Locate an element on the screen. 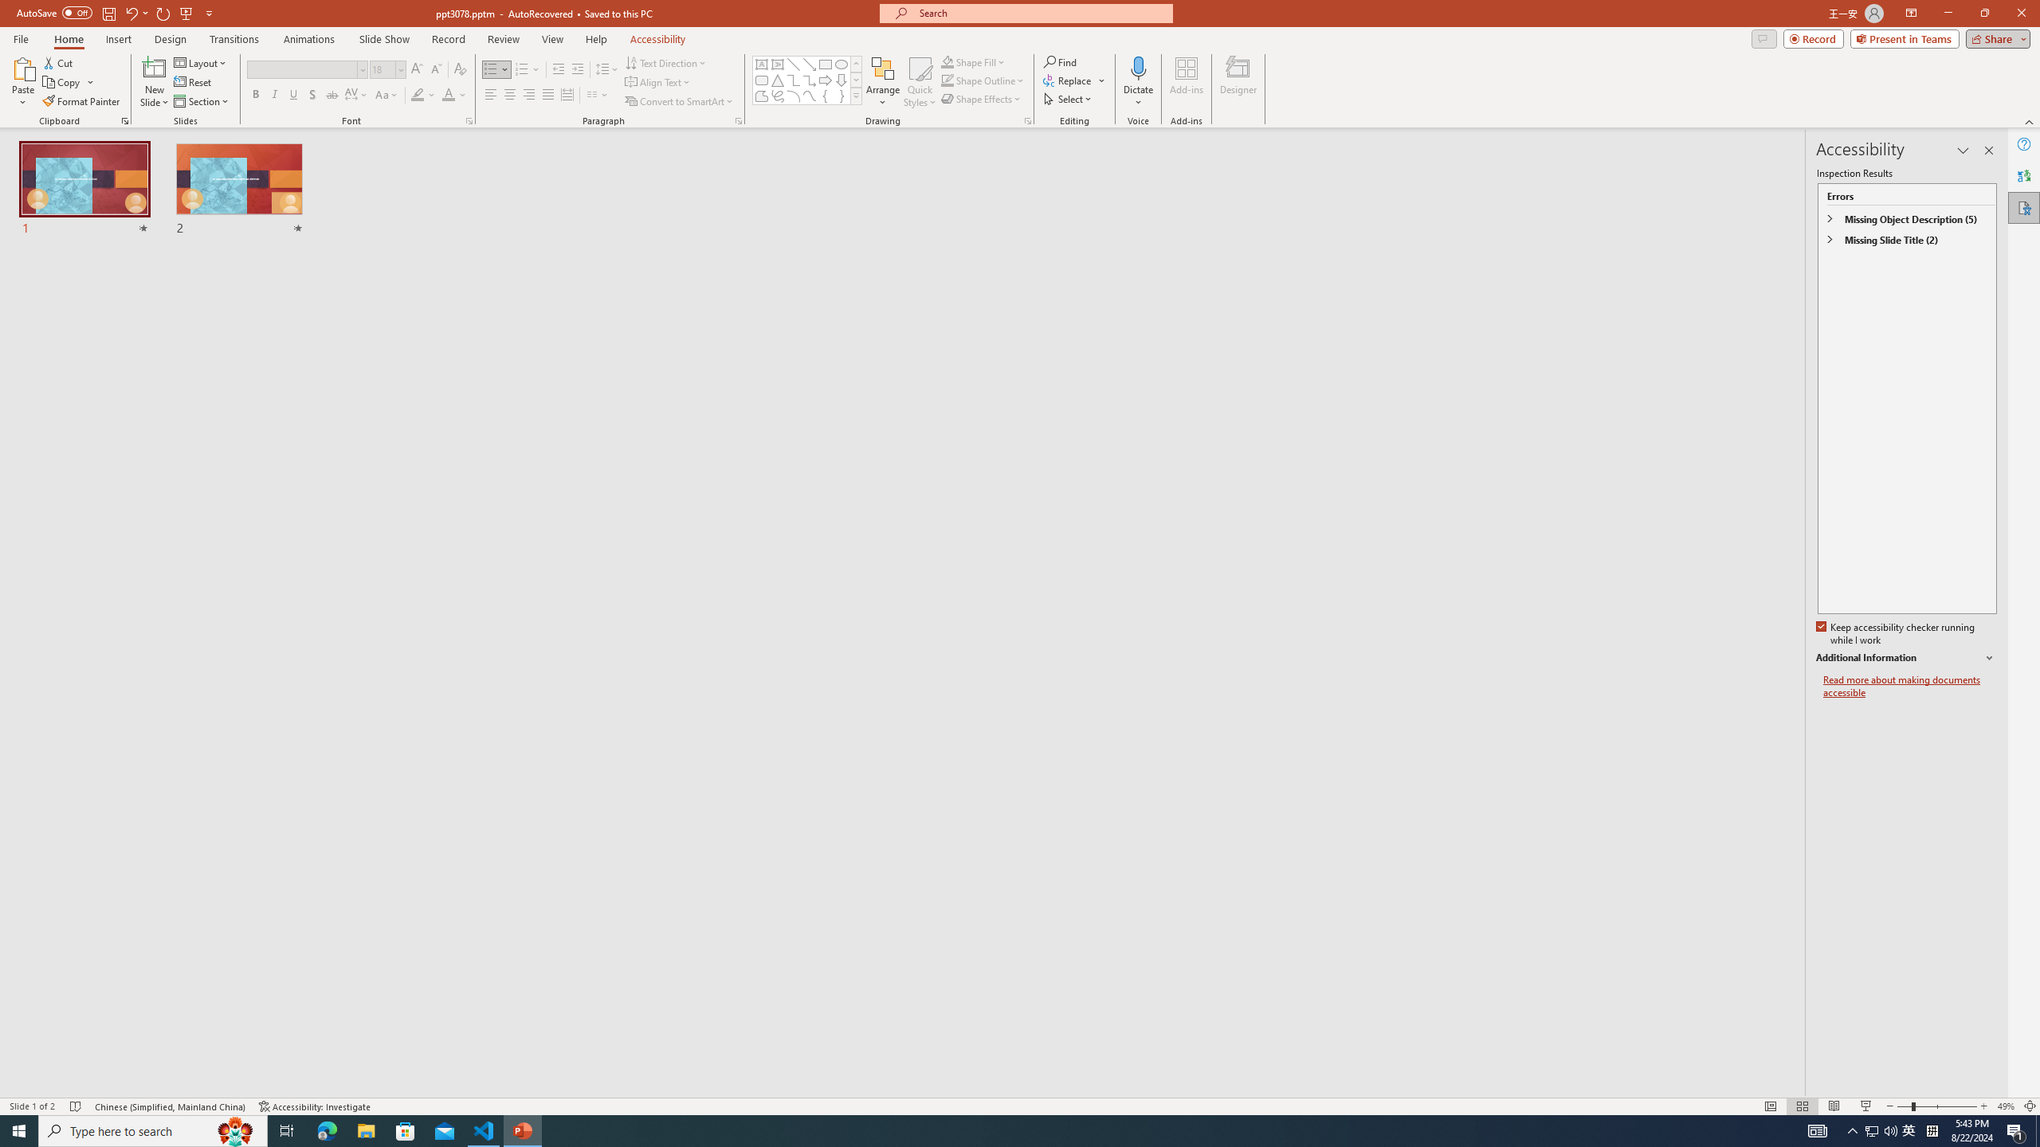  Zoom 49% is located at coordinates (2006, 1106).